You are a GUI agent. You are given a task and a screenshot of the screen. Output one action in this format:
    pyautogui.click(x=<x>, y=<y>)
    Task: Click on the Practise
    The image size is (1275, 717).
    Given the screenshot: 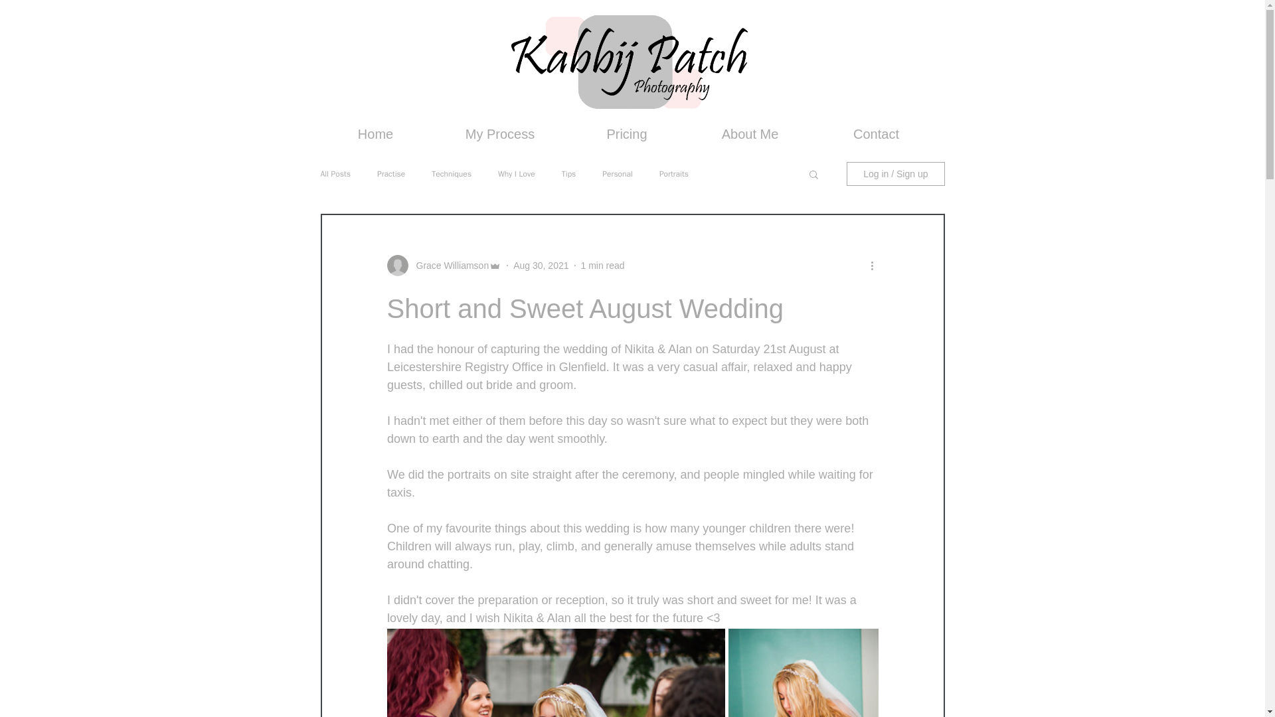 What is the action you would take?
    pyautogui.click(x=391, y=174)
    